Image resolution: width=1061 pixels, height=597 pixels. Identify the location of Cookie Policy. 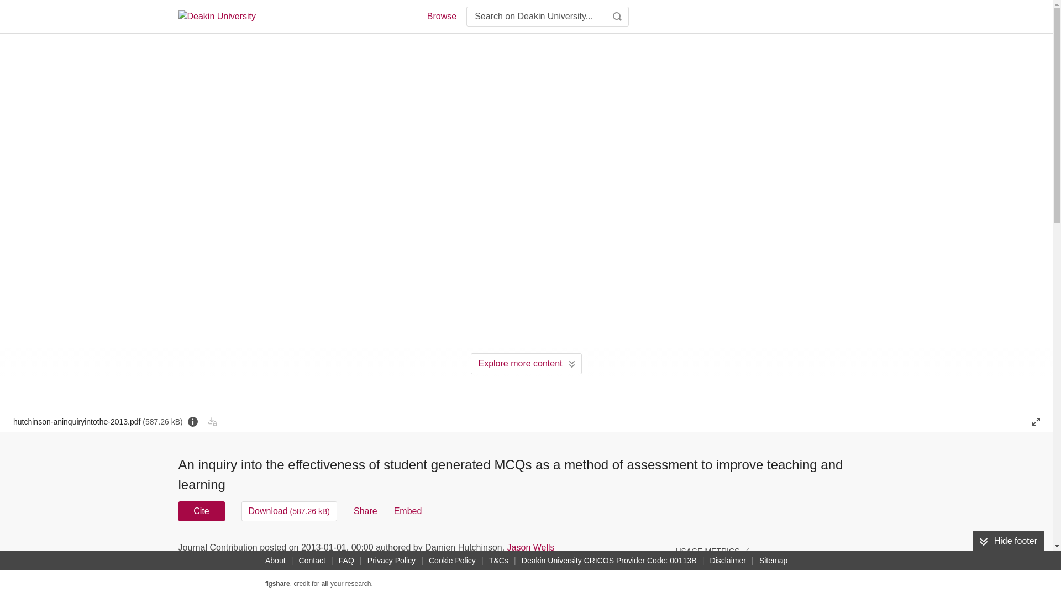
(452, 561).